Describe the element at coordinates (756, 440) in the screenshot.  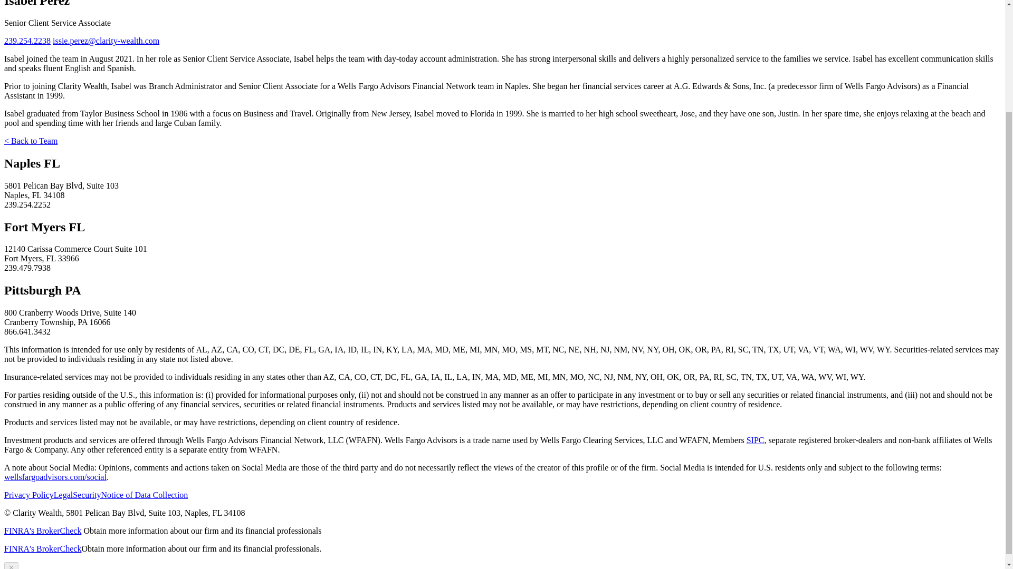
I see `SIPC` at that location.